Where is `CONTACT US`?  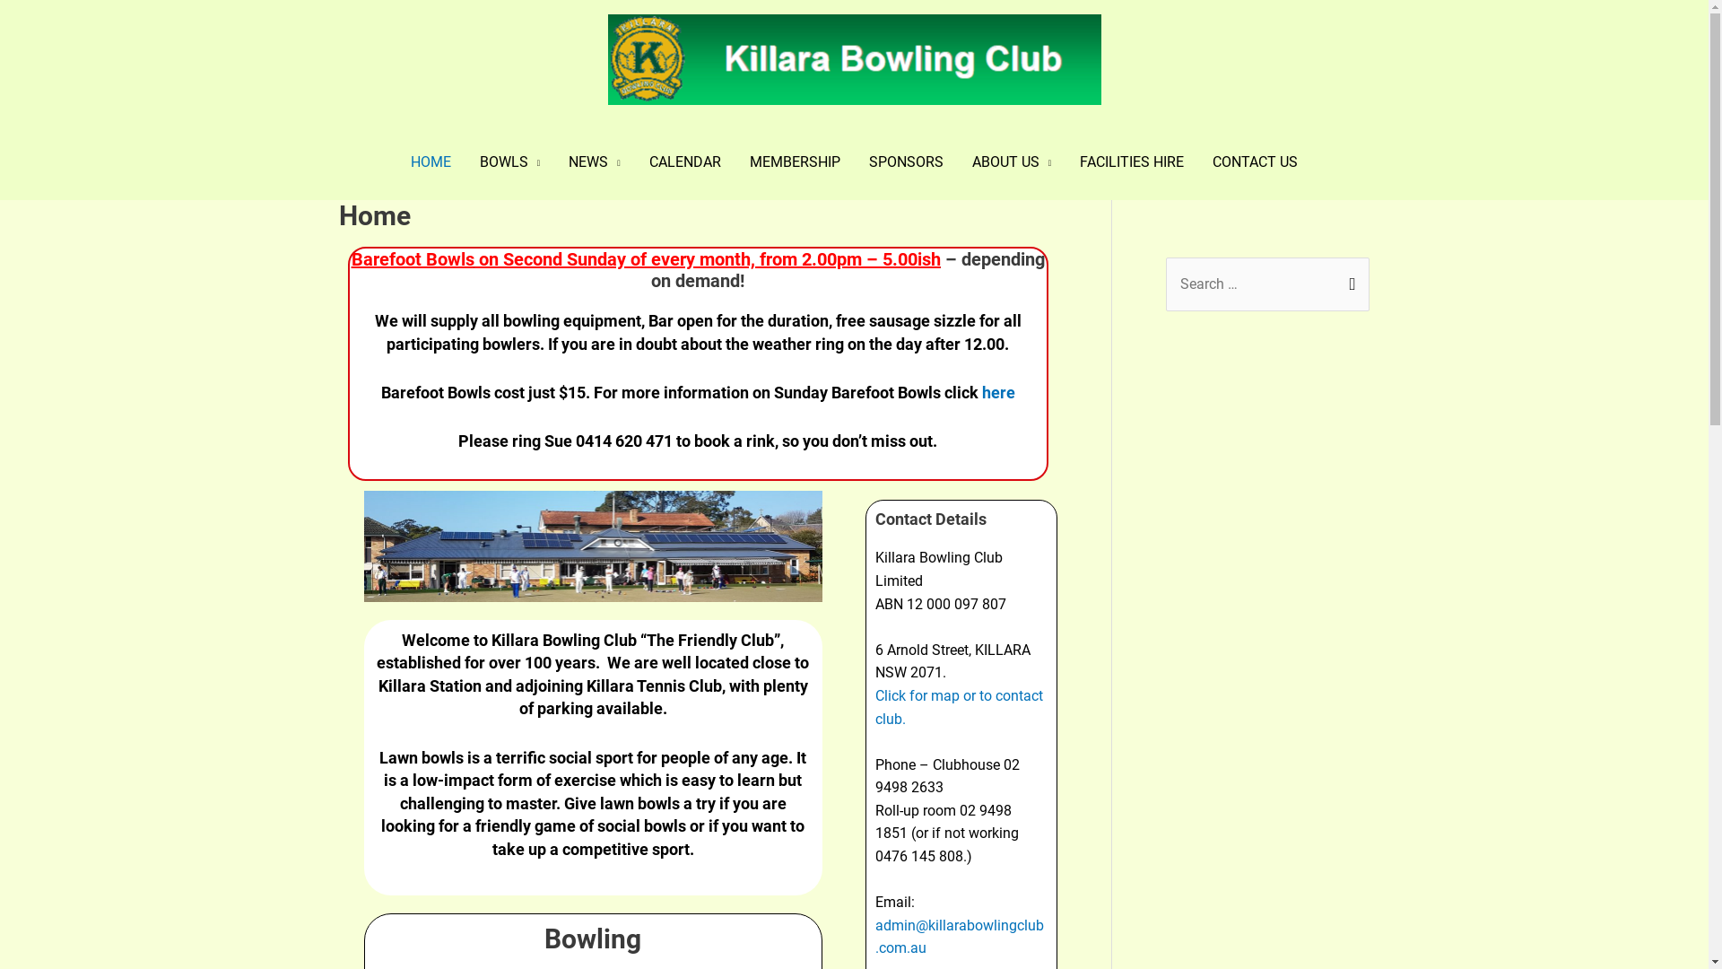 CONTACT US is located at coordinates (1256, 162).